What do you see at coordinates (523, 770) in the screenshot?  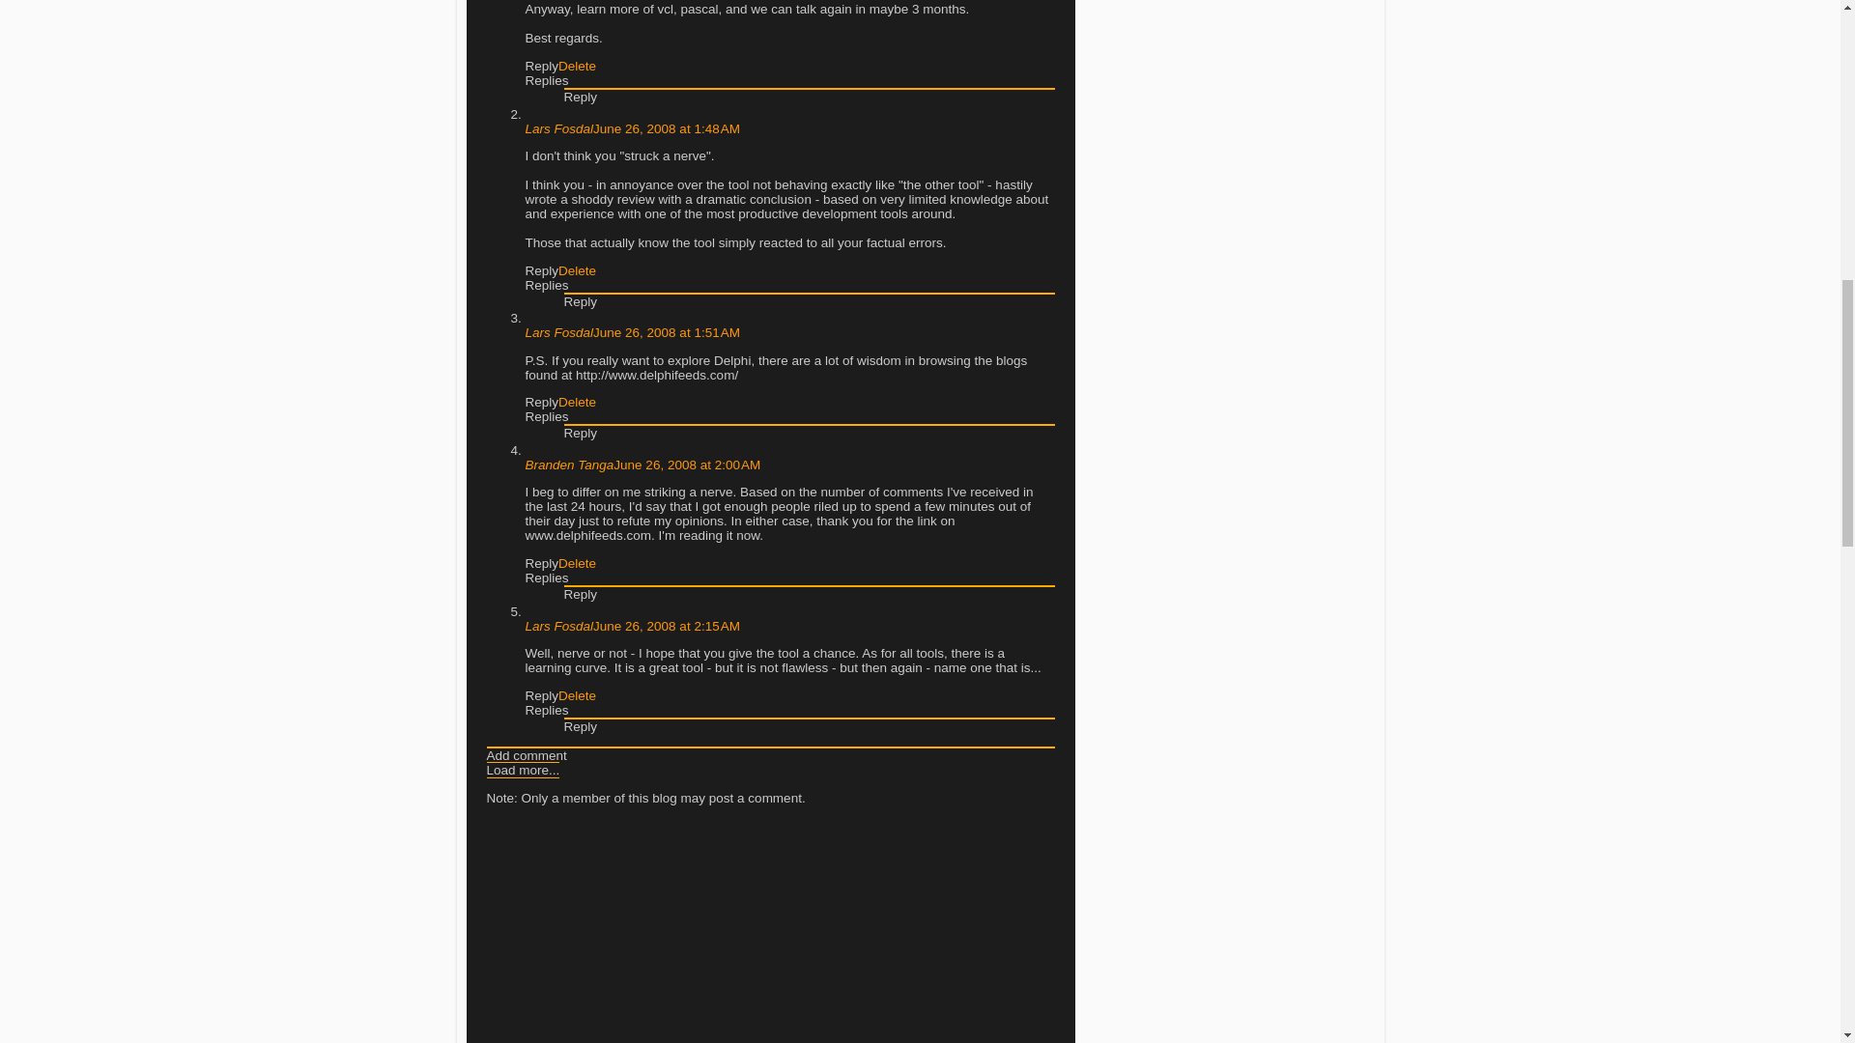 I see `Load more...` at bounding box center [523, 770].